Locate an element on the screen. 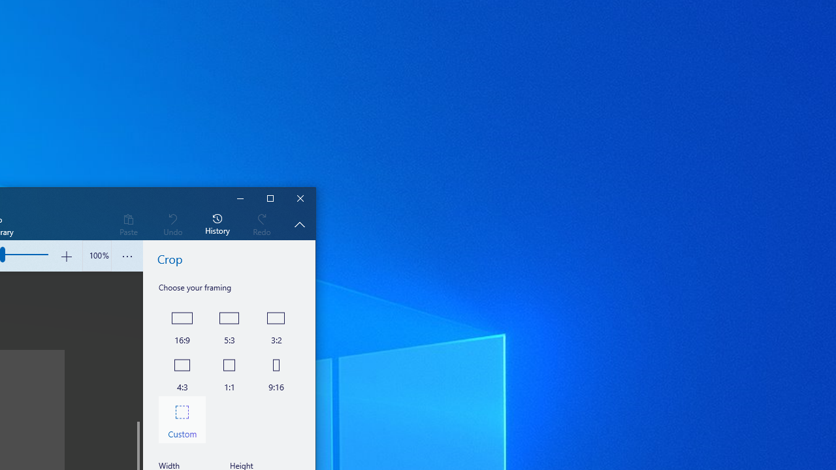  Zoom slider is located at coordinates (97, 256).